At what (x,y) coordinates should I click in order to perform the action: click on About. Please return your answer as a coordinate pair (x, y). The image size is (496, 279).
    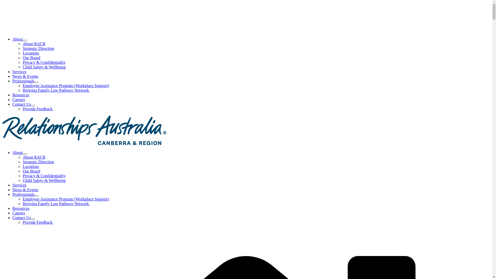
    Looking at the image, I should click on (20, 152).